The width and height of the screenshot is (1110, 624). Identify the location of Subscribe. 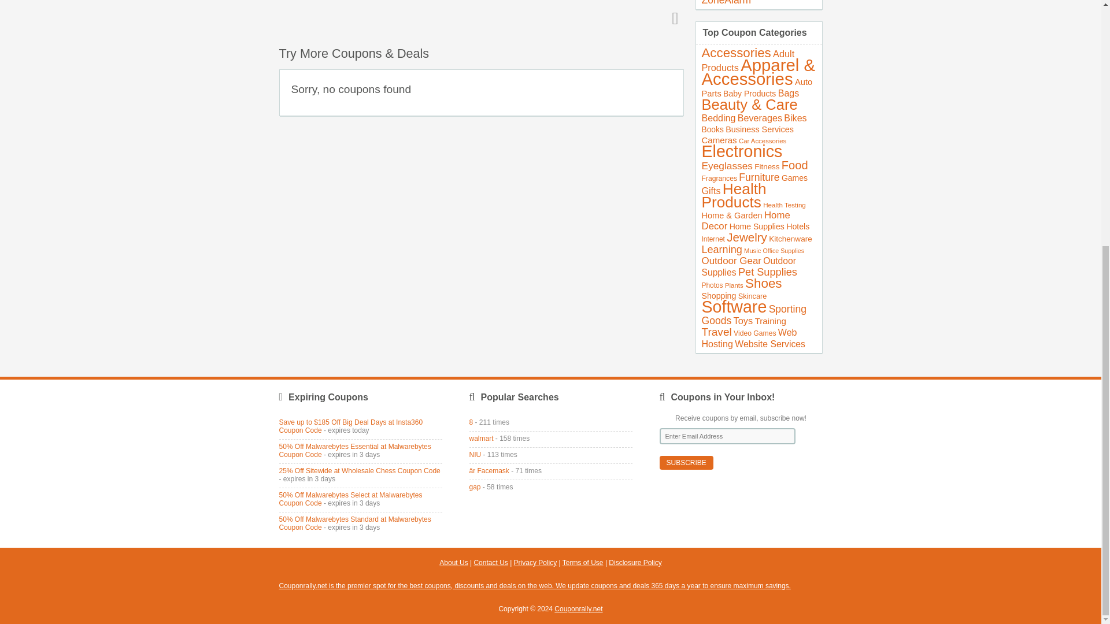
(686, 463).